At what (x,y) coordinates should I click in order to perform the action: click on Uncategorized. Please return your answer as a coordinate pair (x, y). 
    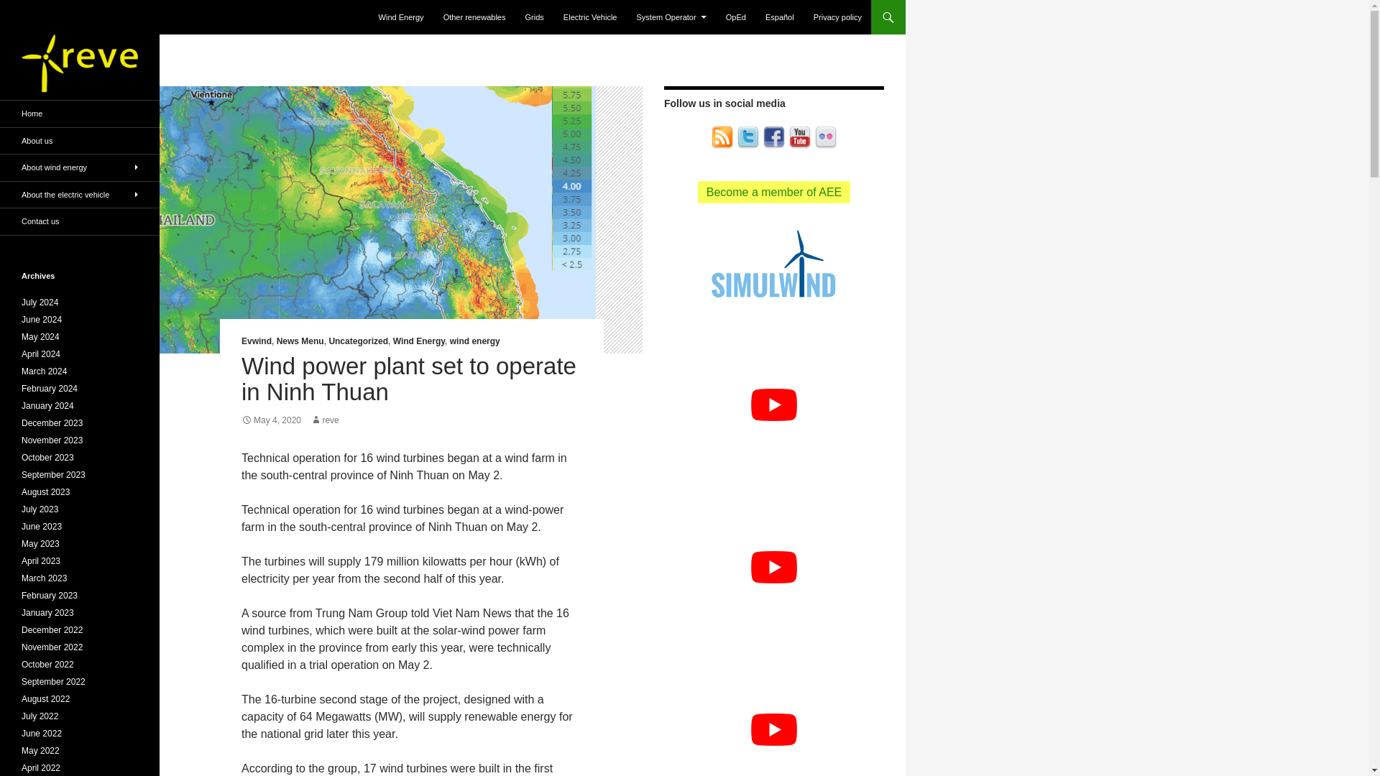
    Looking at the image, I should click on (358, 341).